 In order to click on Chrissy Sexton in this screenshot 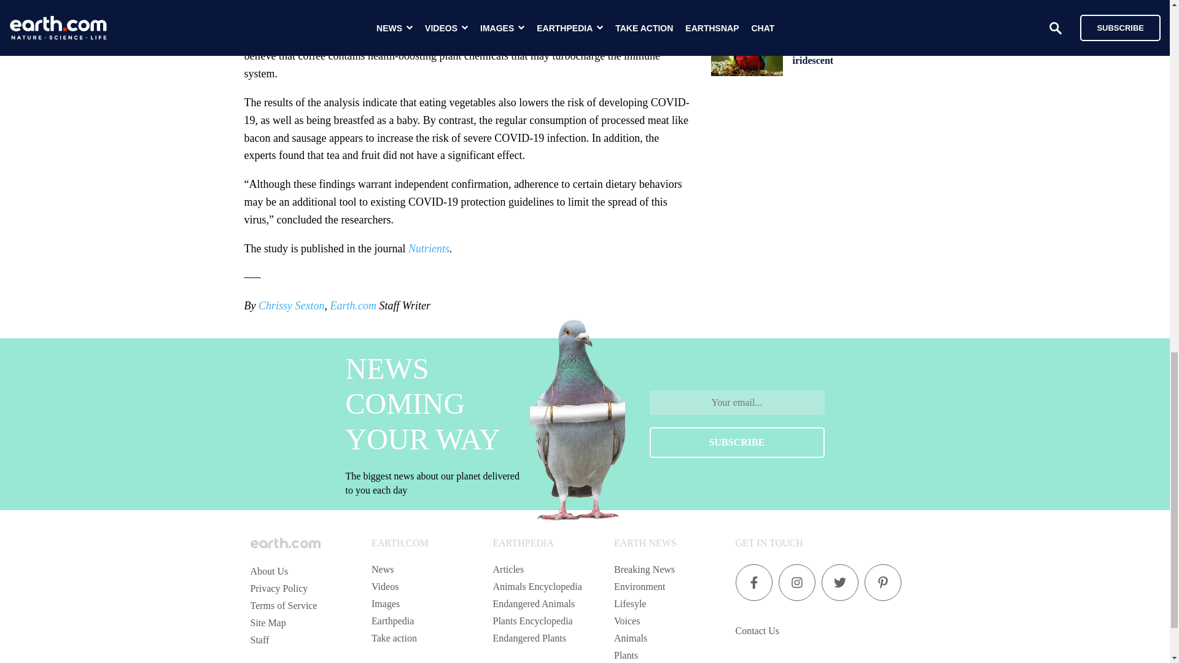, I will do `click(291, 306)`.